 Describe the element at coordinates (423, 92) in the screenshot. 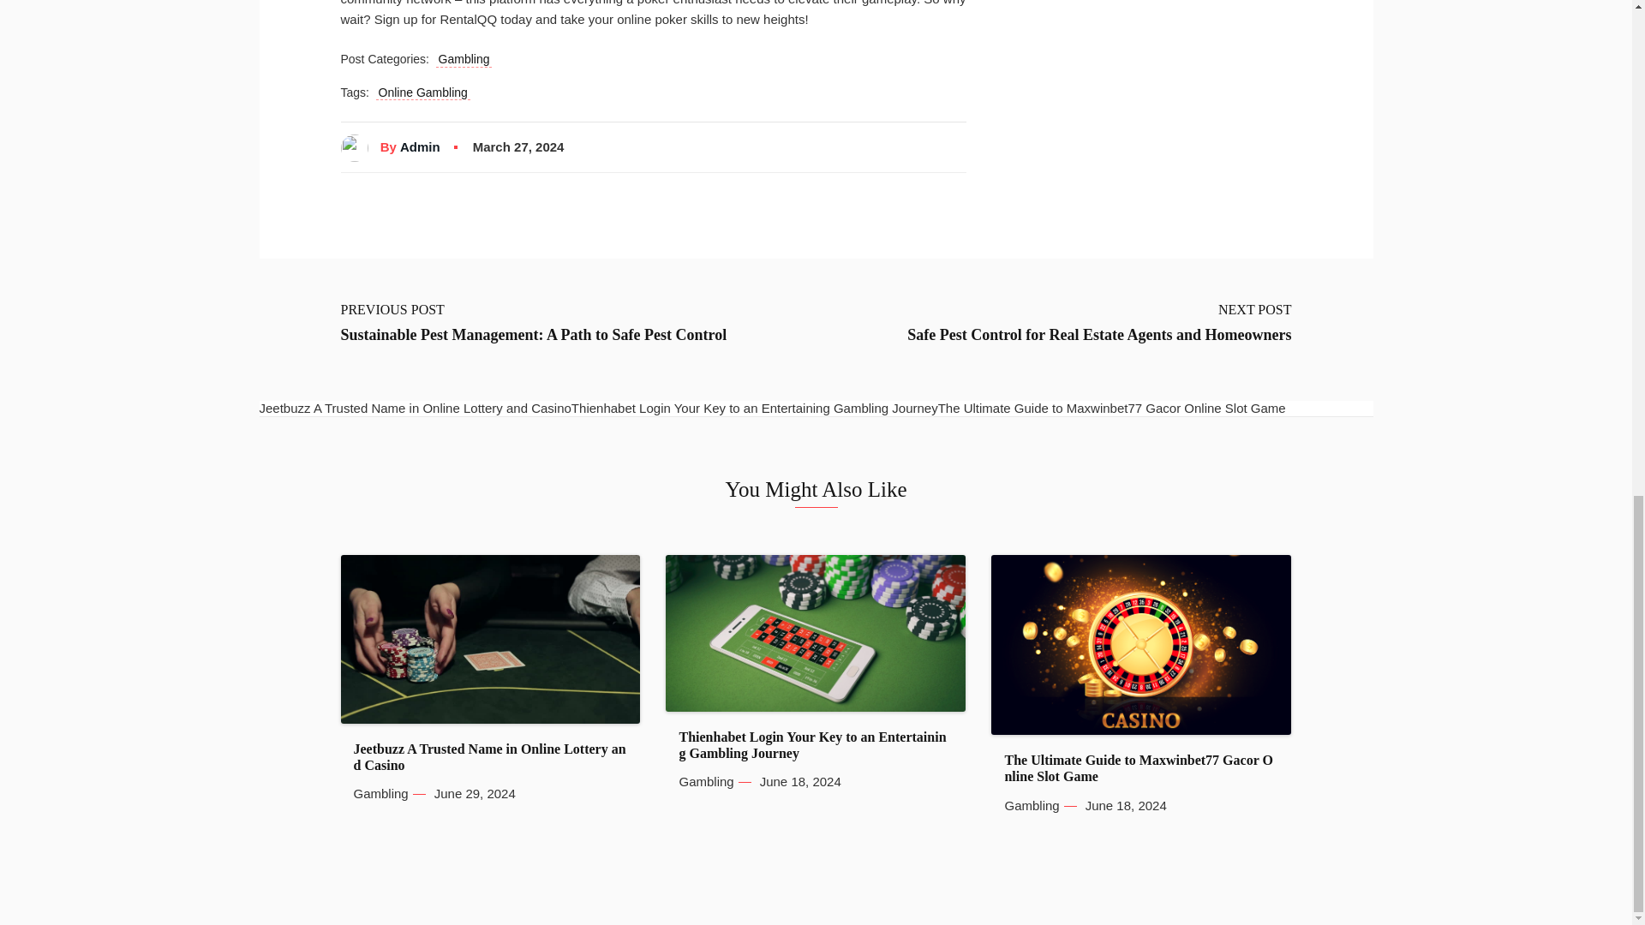

I see `Online Gambling` at that location.